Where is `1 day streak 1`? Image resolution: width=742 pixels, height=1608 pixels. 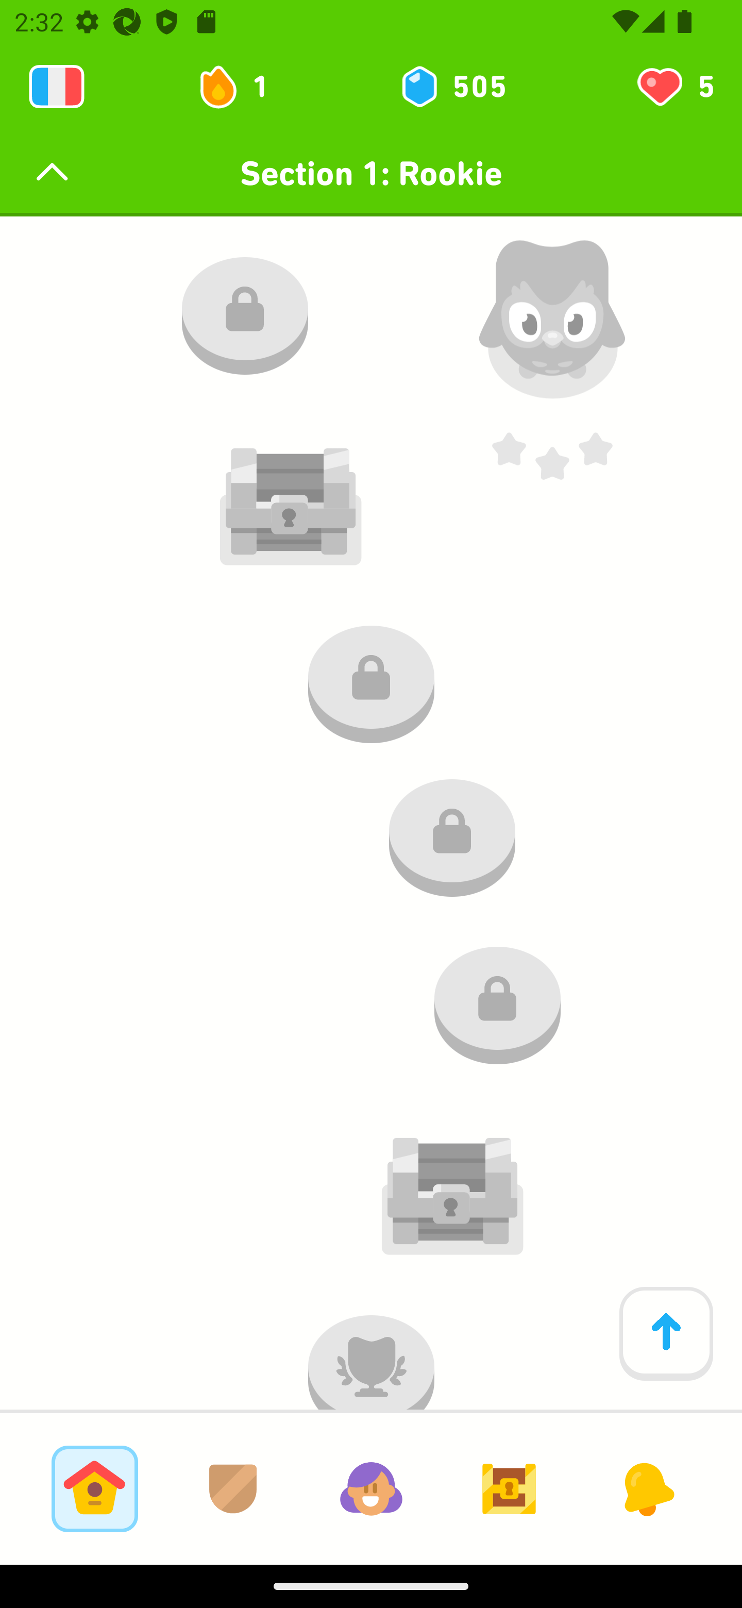 1 day streak 1 is located at coordinates (242, 87).